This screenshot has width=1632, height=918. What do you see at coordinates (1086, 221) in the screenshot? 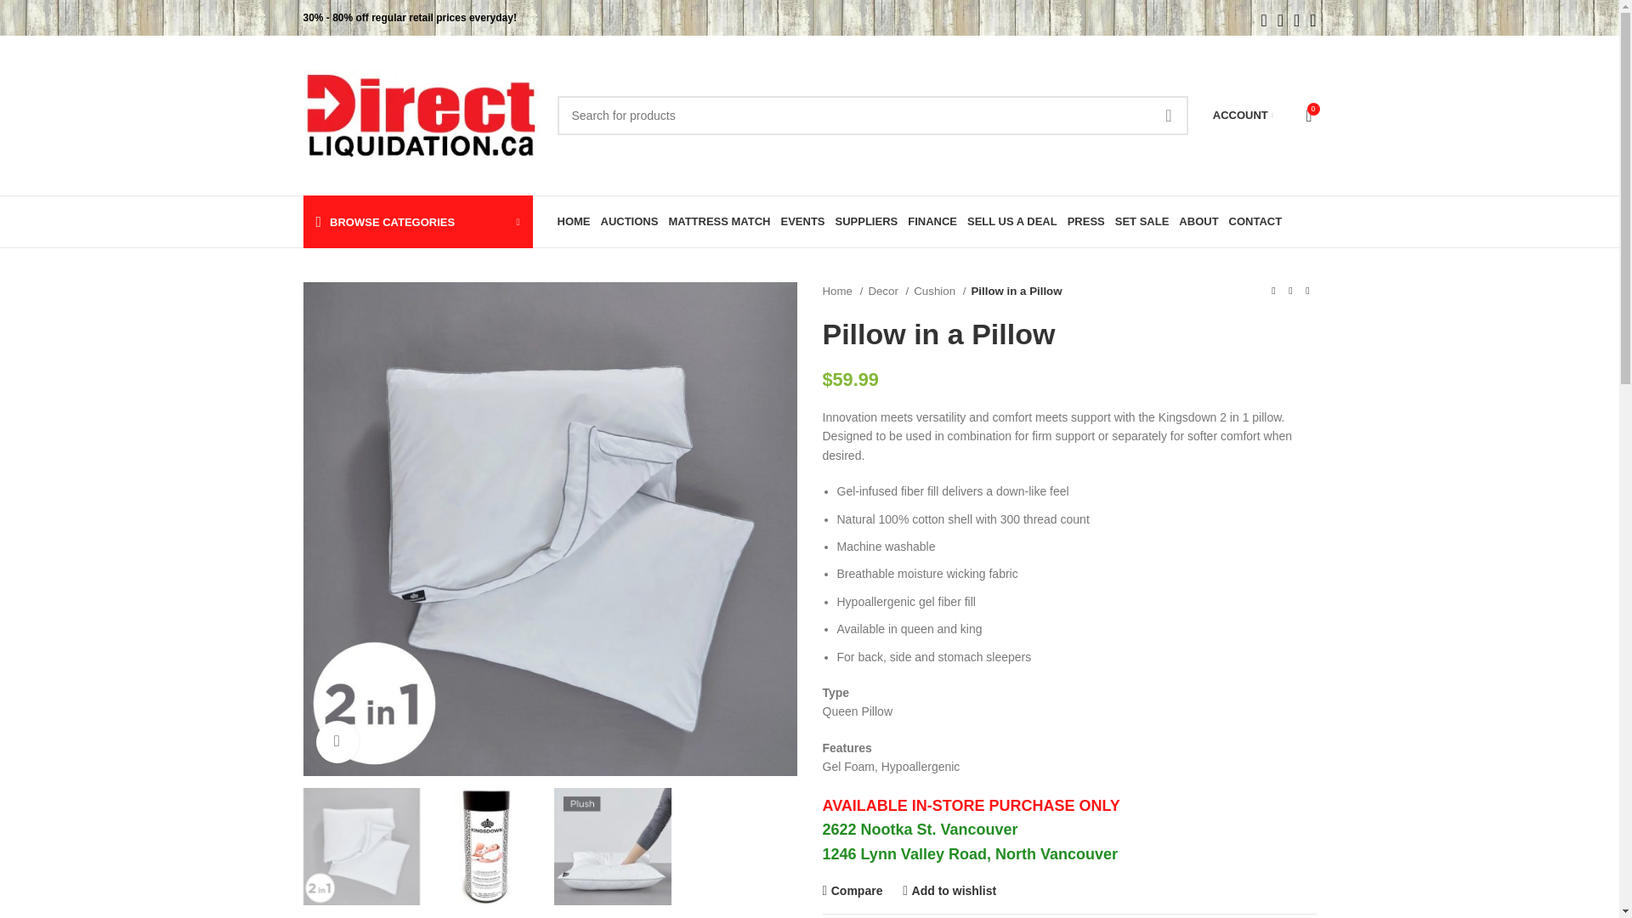
I see `PRESS` at bounding box center [1086, 221].